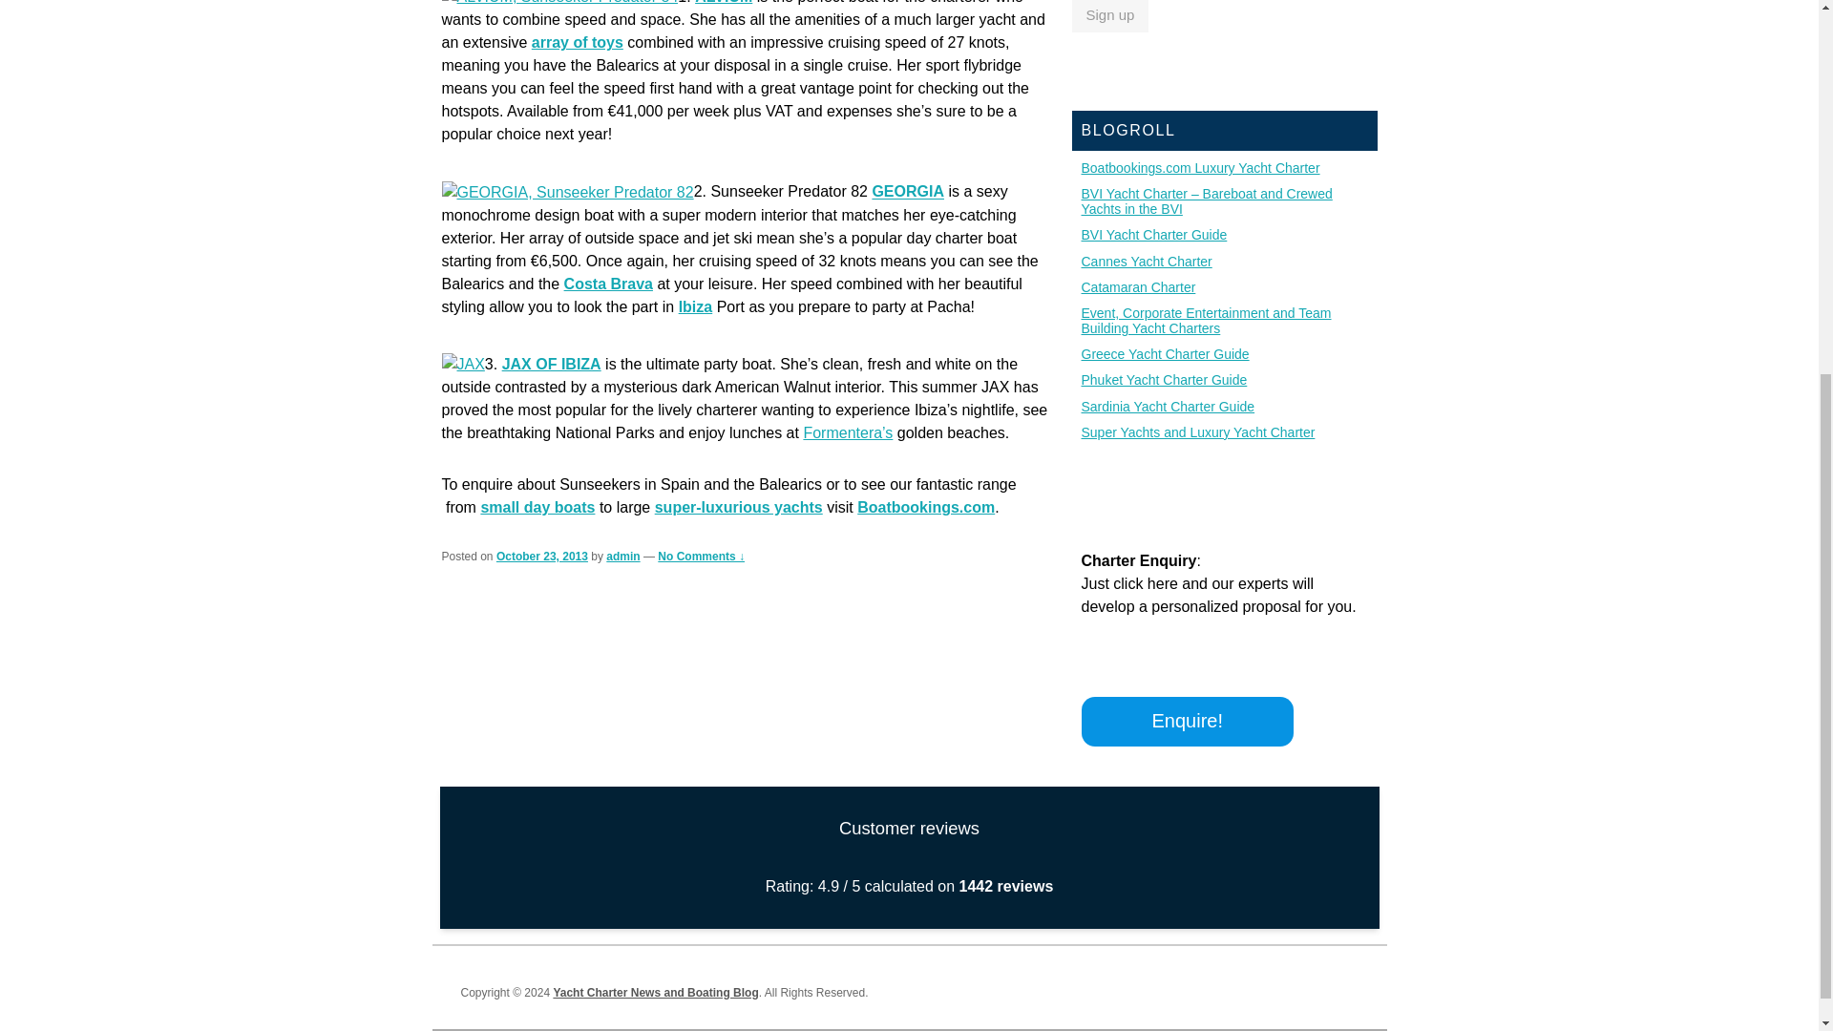 This screenshot has height=1031, width=1833. Describe the element at coordinates (542, 556) in the screenshot. I see `October 23, 2013` at that location.